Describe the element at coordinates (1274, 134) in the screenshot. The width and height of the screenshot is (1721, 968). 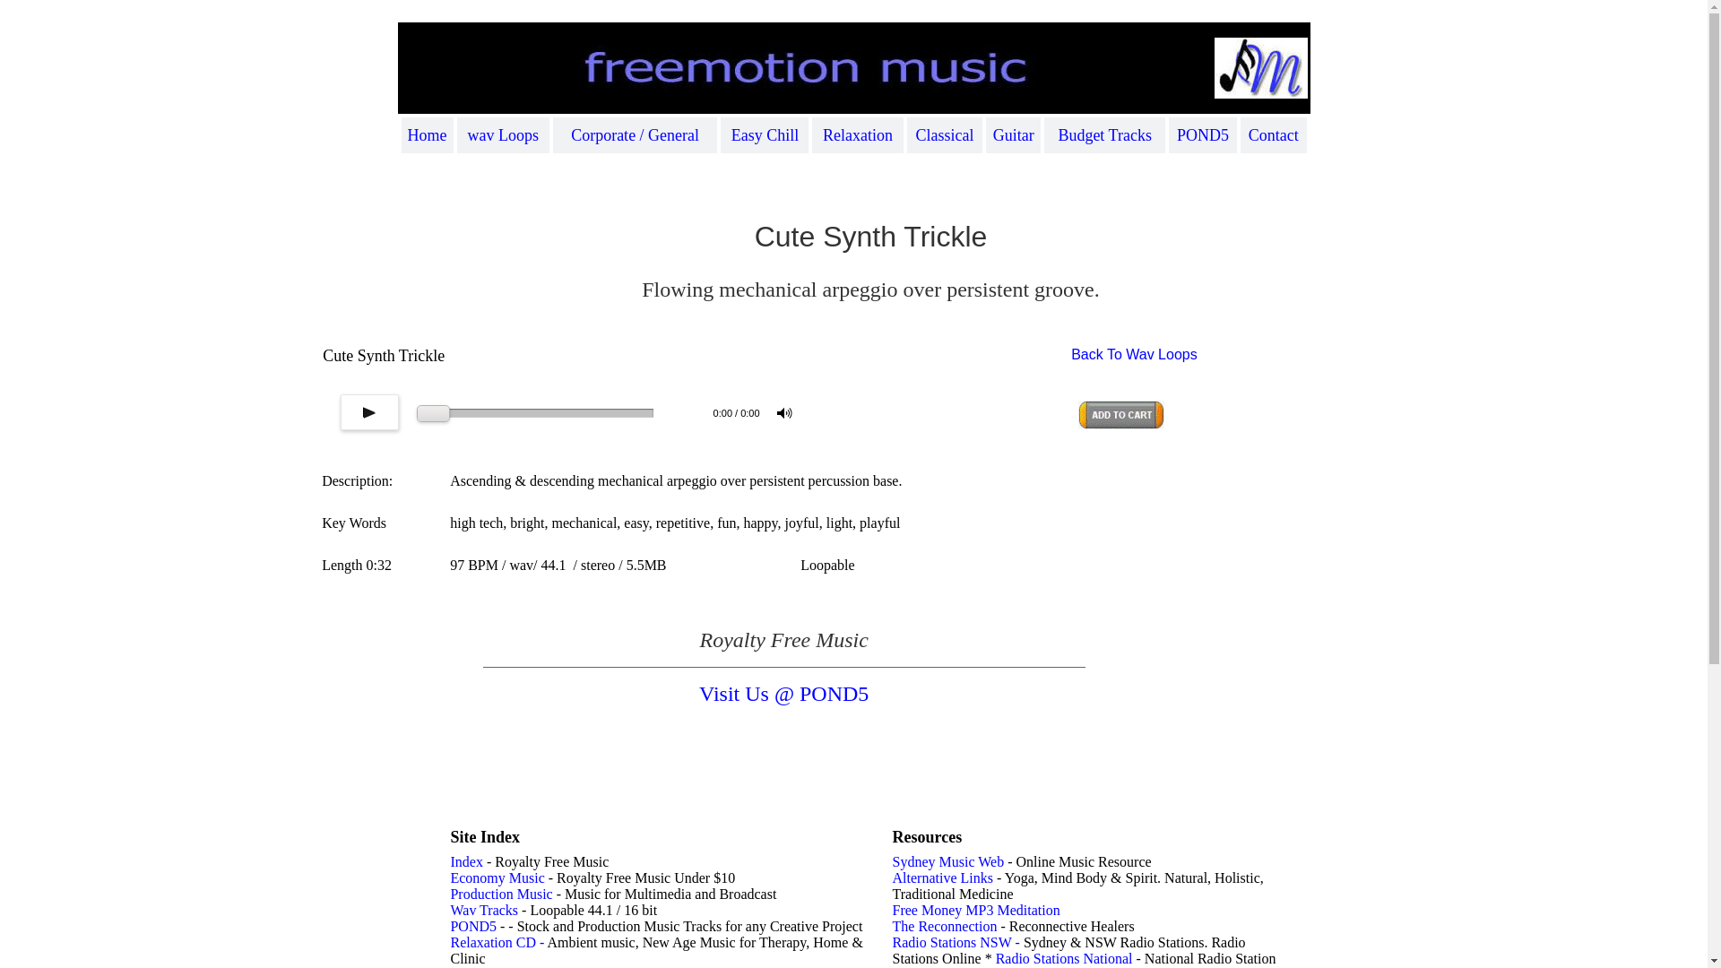
I see `Contact` at that location.